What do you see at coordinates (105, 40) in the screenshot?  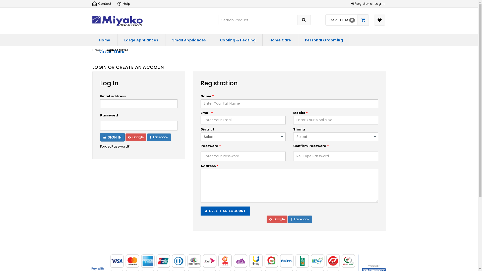 I see `Home` at bounding box center [105, 40].